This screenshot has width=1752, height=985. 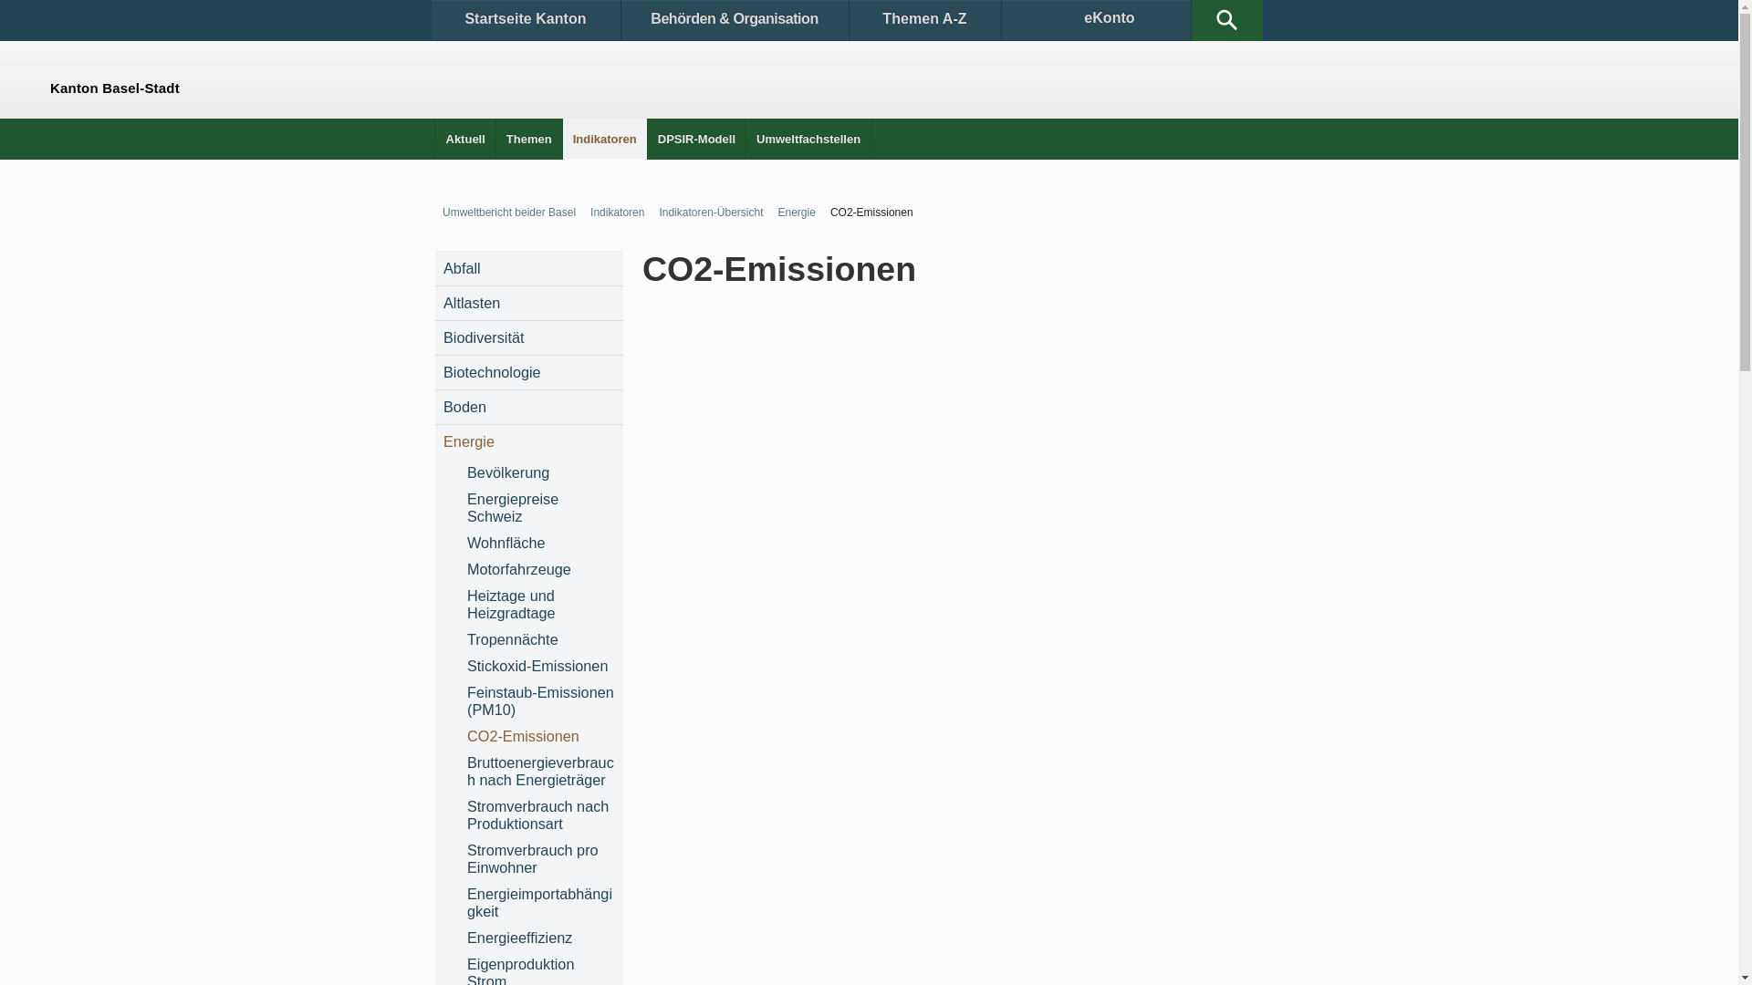 What do you see at coordinates (924, 20) in the screenshot?
I see `Themen A-Z` at bounding box center [924, 20].